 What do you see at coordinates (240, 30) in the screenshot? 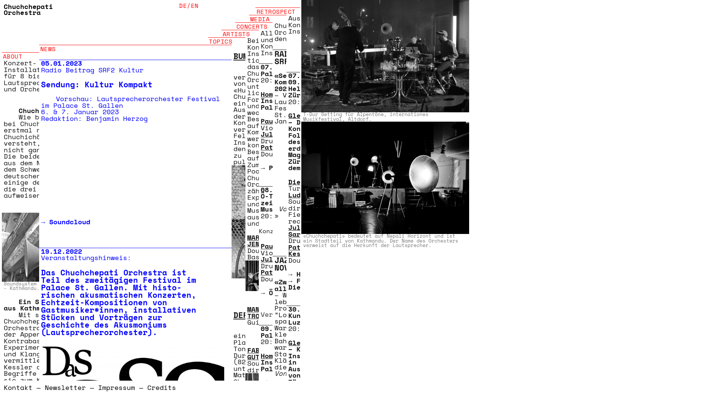
I see `ARTISTS` at bounding box center [240, 30].